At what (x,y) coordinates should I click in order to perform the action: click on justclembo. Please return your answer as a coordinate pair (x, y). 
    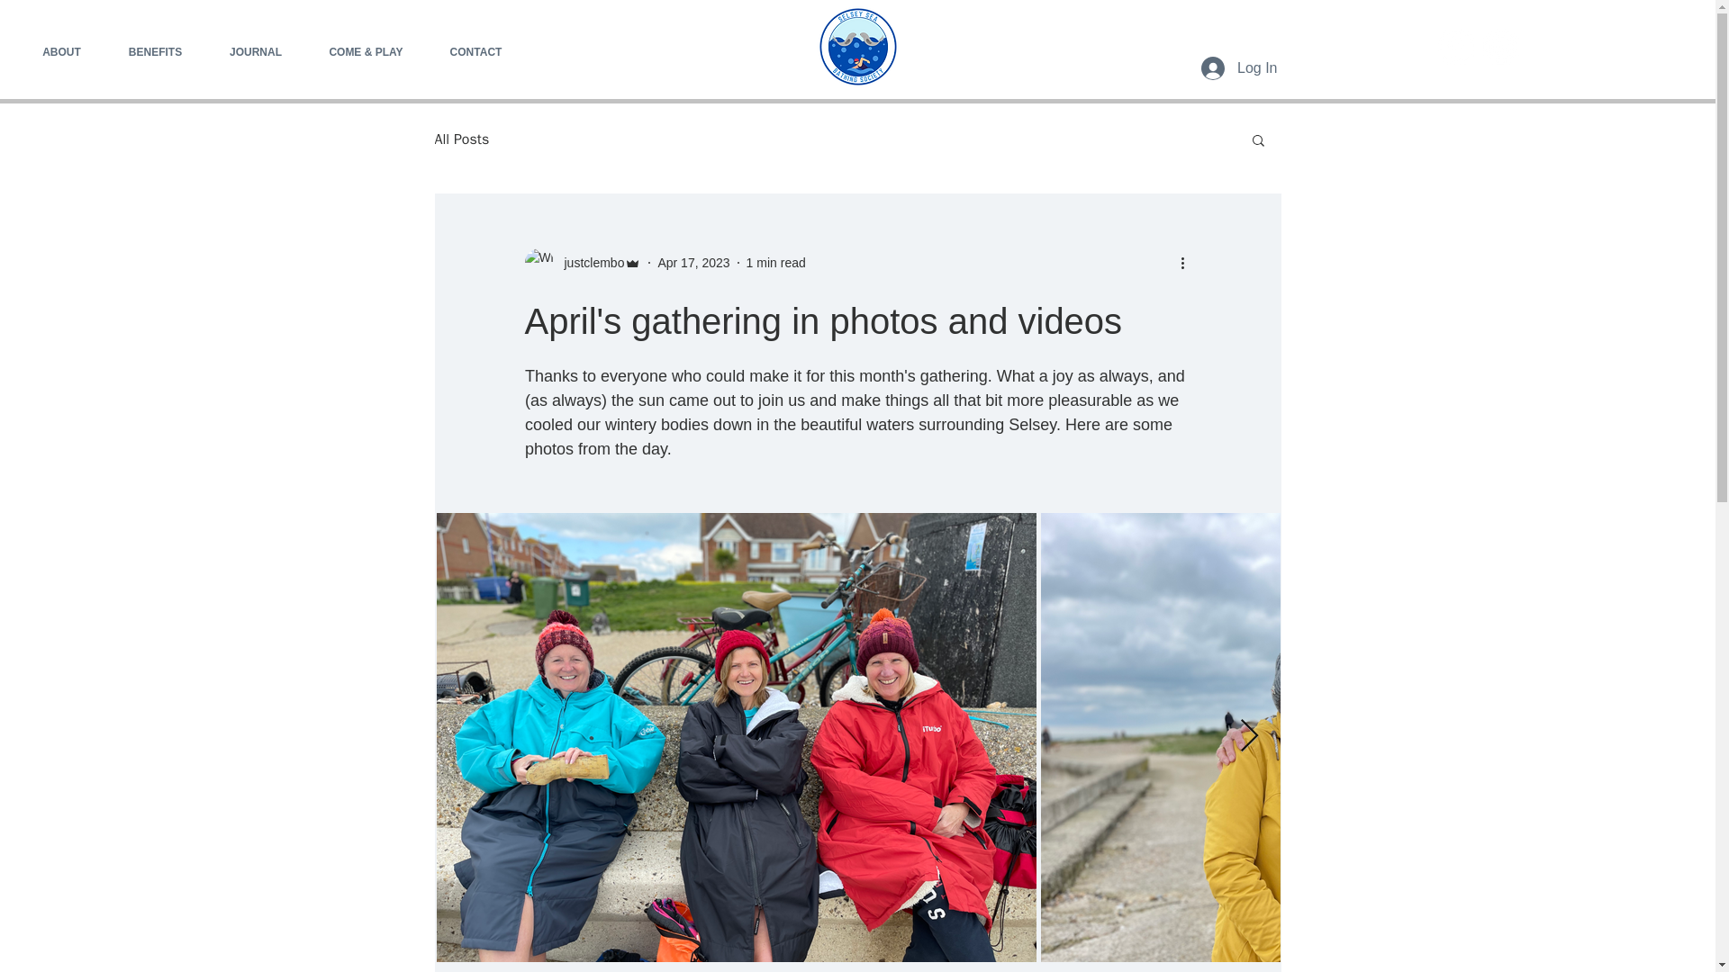
    Looking at the image, I should click on (589, 263).